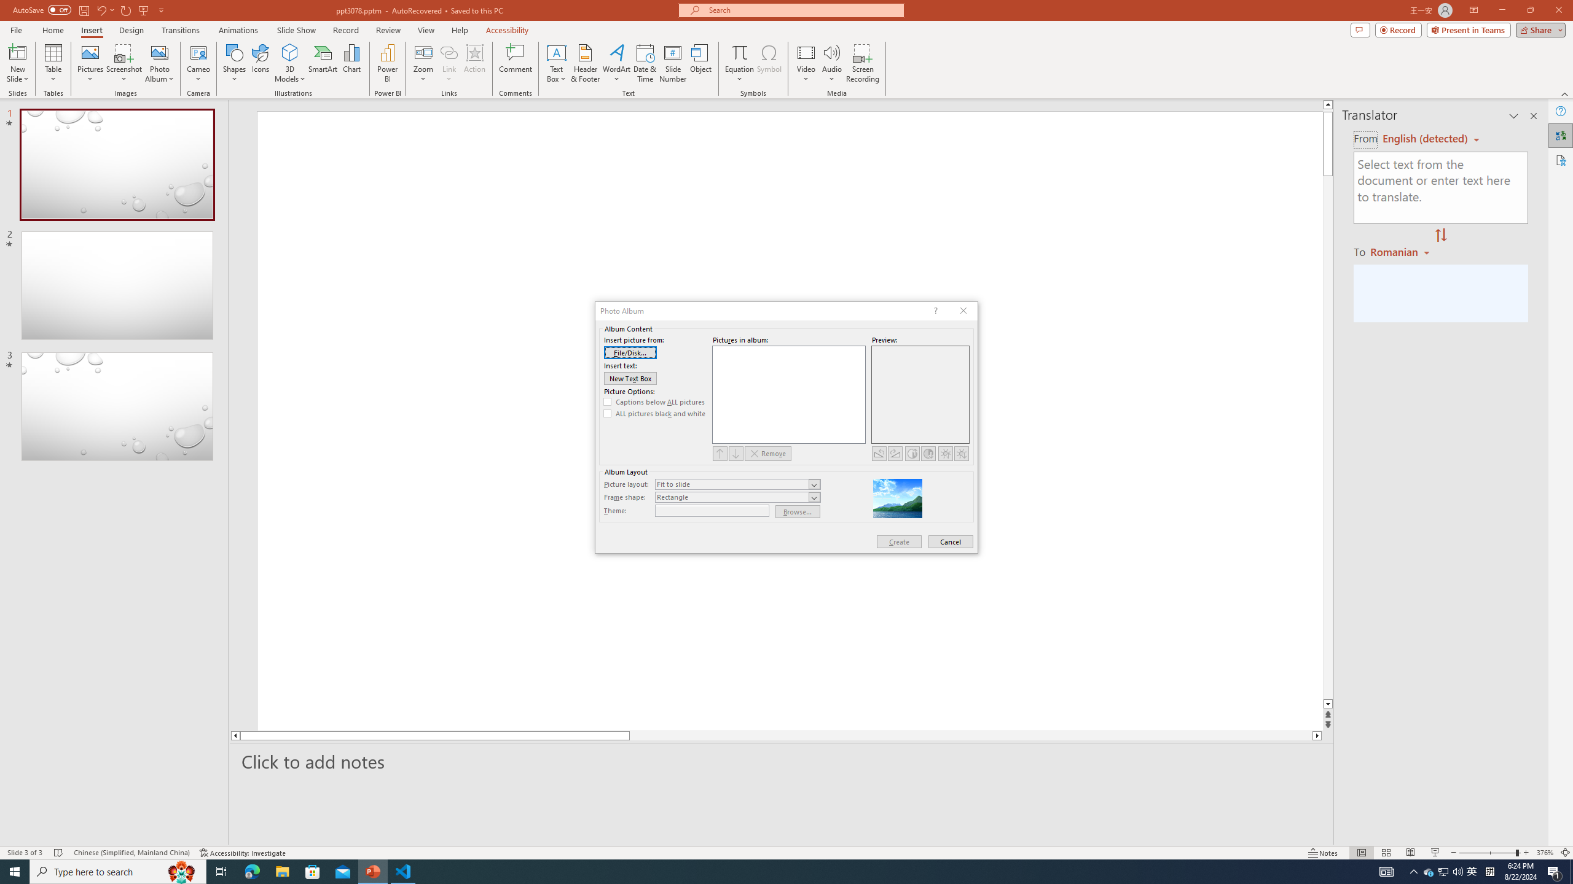 The height and width of the screenshot is (884, 1573). Describe the element at coordinates (515, 63) in the screenshot. I see `Comment` at that location.